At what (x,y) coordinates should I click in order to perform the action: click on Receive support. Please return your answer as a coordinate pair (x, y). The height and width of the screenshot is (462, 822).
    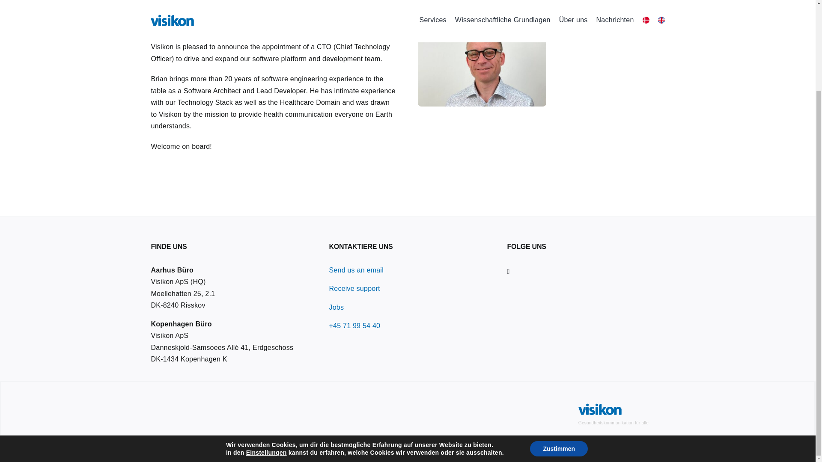
    Looking at the image, I should click on (354, 288).